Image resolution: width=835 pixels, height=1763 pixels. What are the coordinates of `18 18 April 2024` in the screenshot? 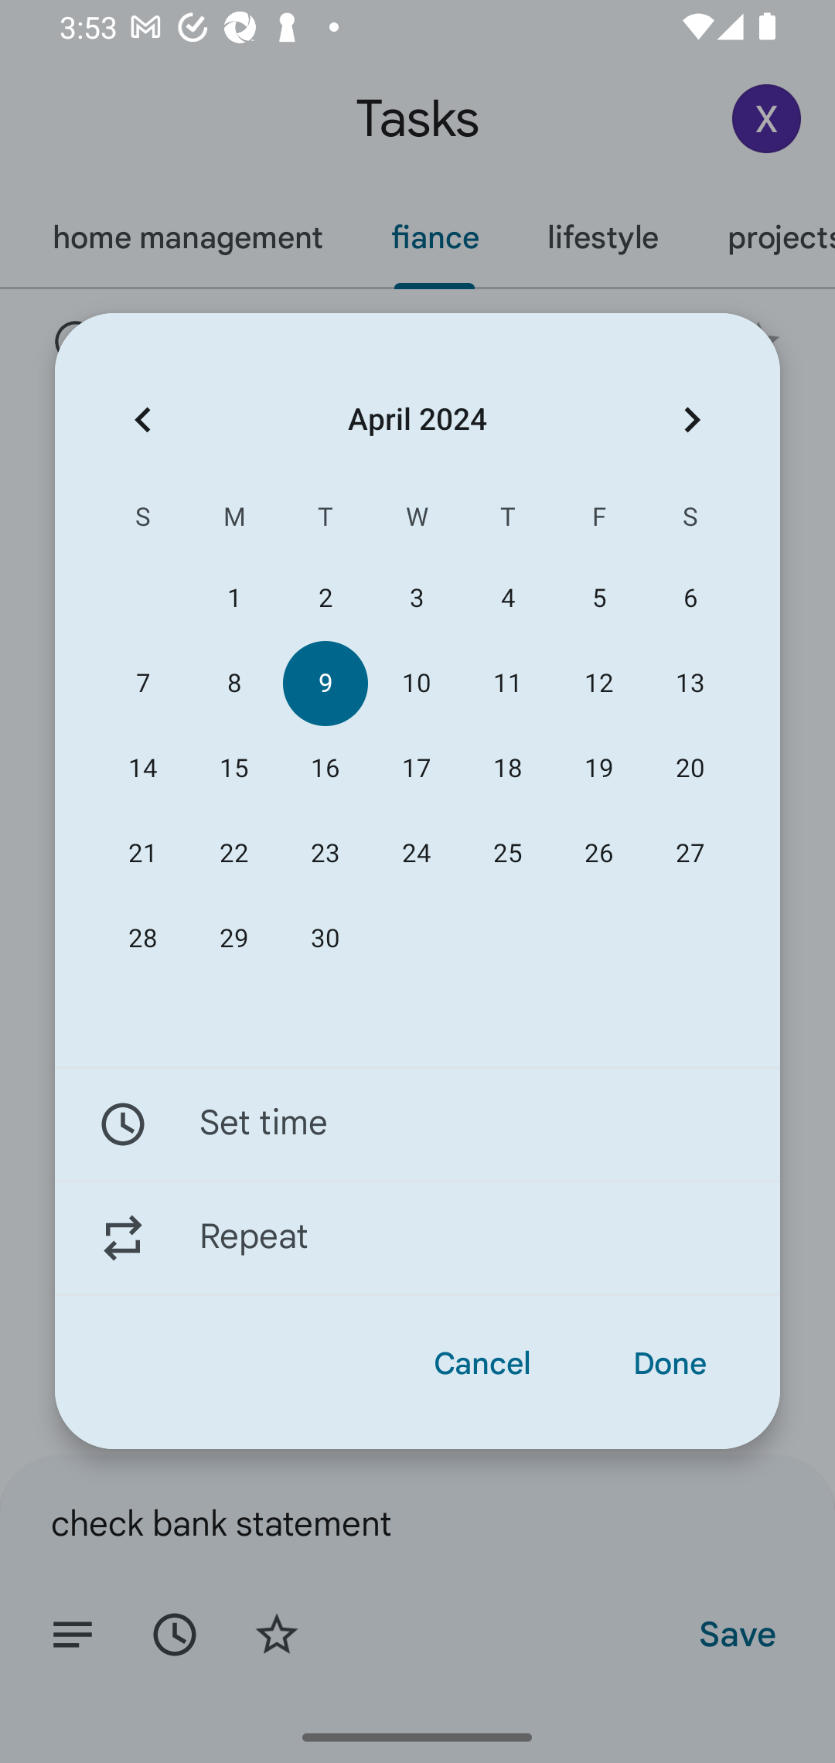 It's located at (508, 769).